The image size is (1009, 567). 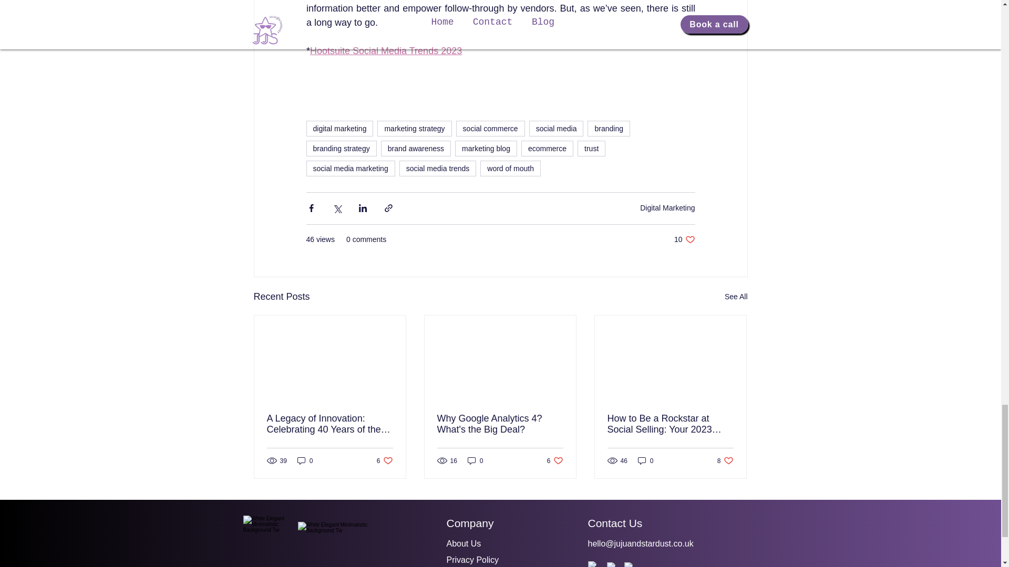 I want to click on Digital Marketing, so click(x=609, y=129).